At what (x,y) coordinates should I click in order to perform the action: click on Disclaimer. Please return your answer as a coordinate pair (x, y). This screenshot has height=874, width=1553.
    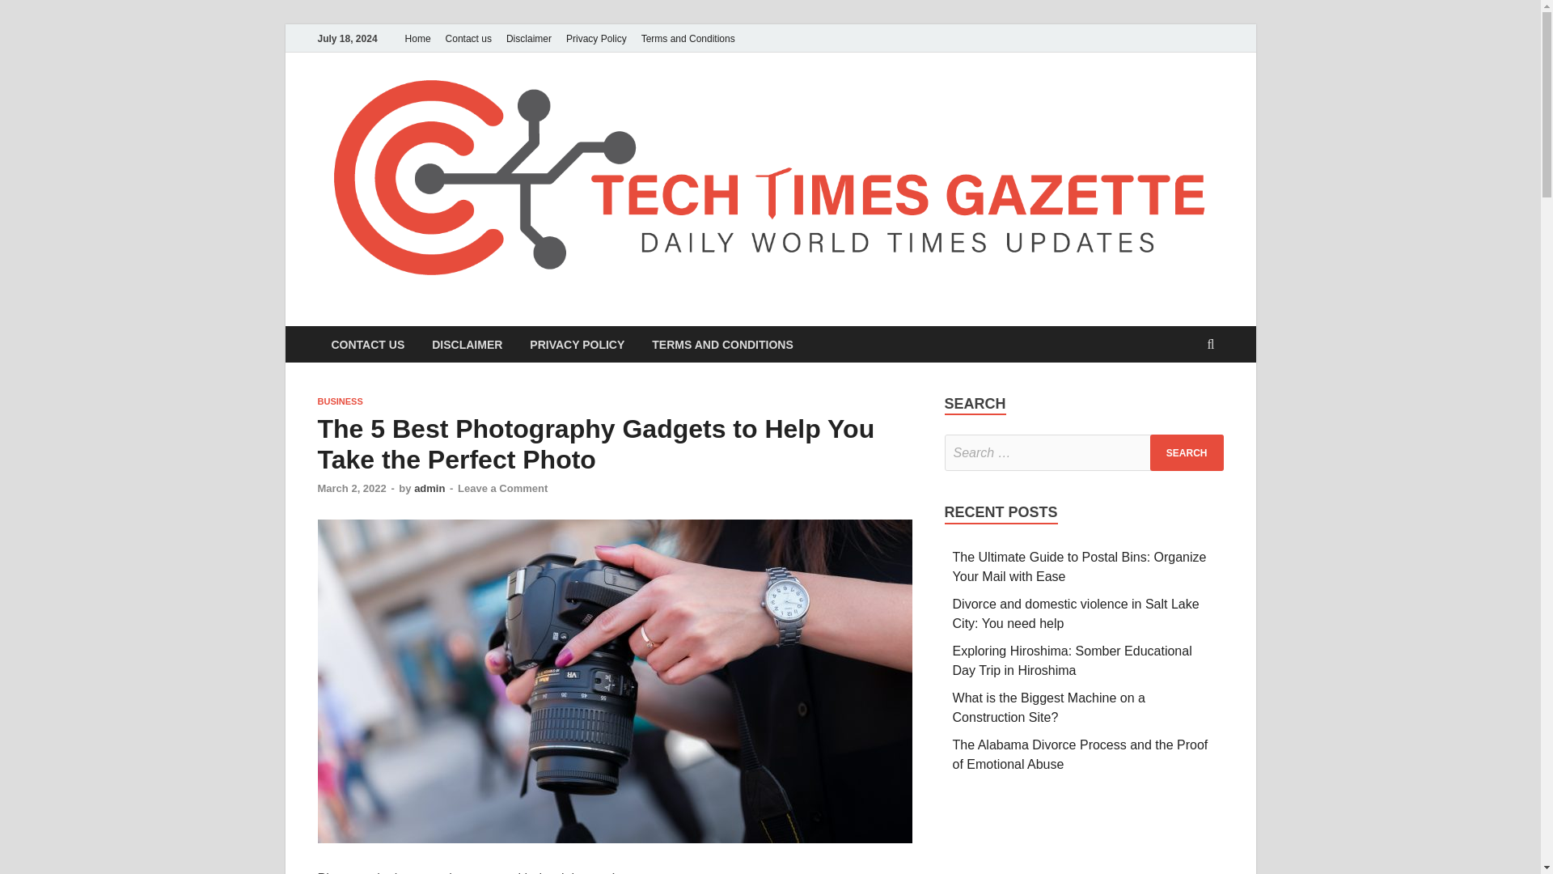
    Looking at the image, I should click on (529, 38).